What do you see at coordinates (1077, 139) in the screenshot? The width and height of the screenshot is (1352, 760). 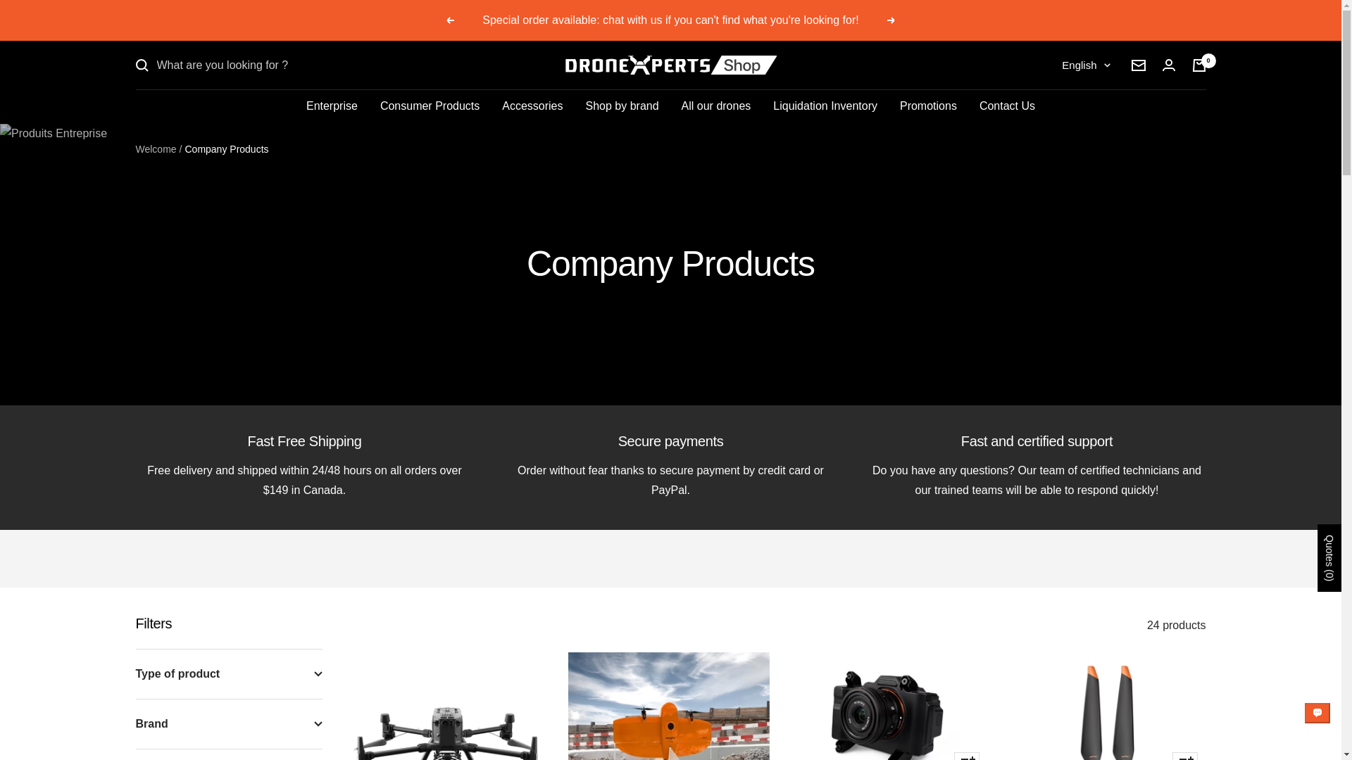 I see `en` at bounding box center [1077, 139].